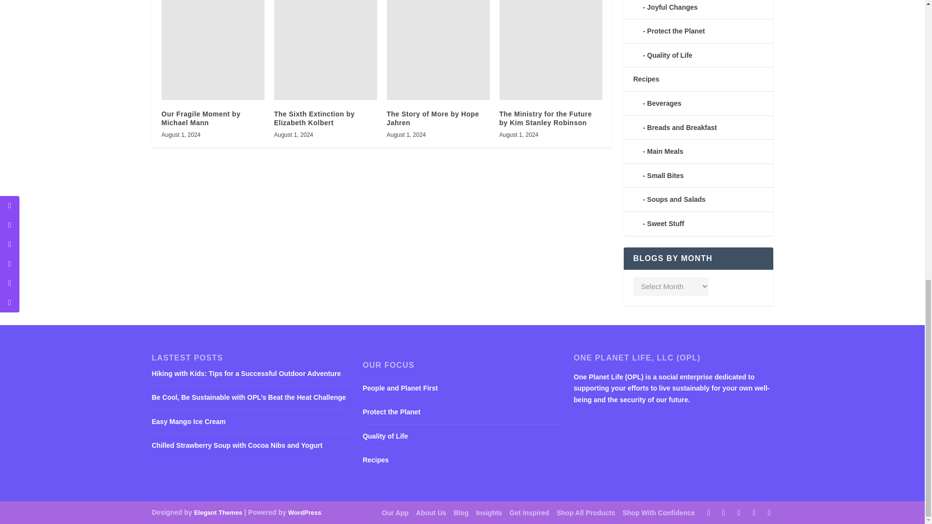  Describe the element at coordinates (438, 50) in the screenshot. I see `The Story of More by Hope Jahren` at that location.